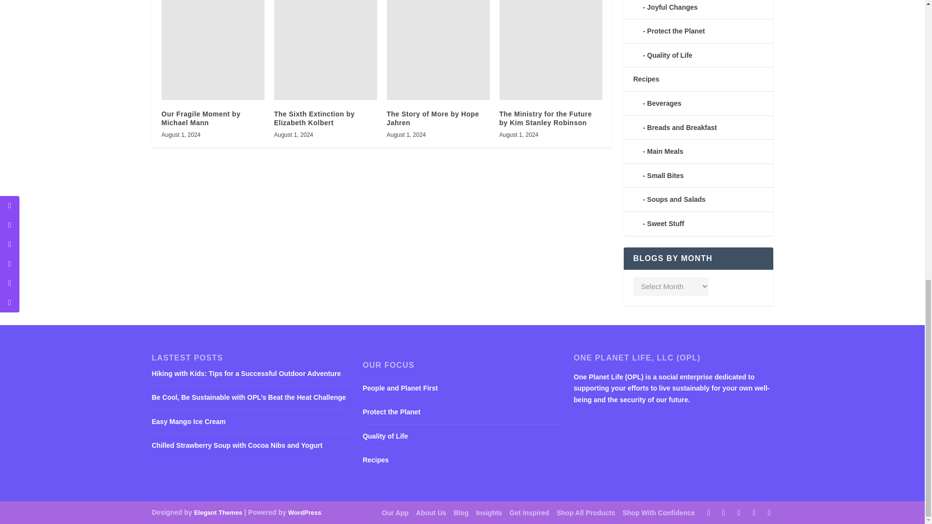  Describe the element at coordinates (438, 50) in the screenshot. I see `The Story of More by Hope Jahren` at that location.